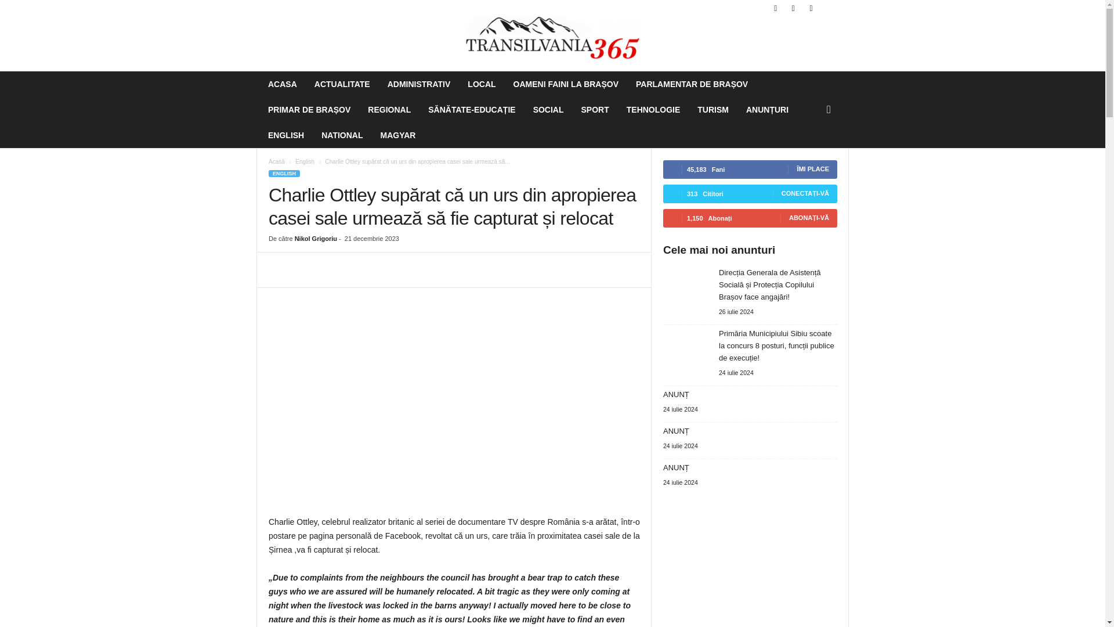 The image size is (1114, 627). I want to click on TURISM, so click(712, 109).